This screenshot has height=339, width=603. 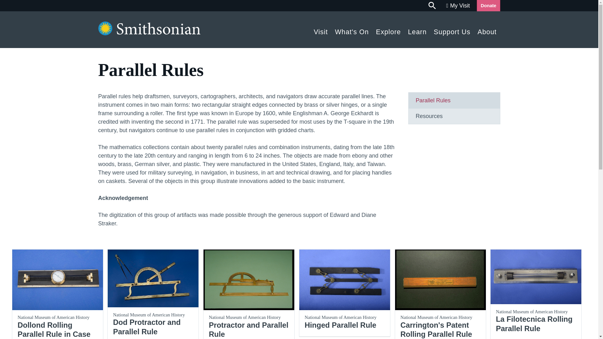 What do you see at coordinates (458, 6) in the screenshot?
I see `My Visit` at bounding box center [458, 6].